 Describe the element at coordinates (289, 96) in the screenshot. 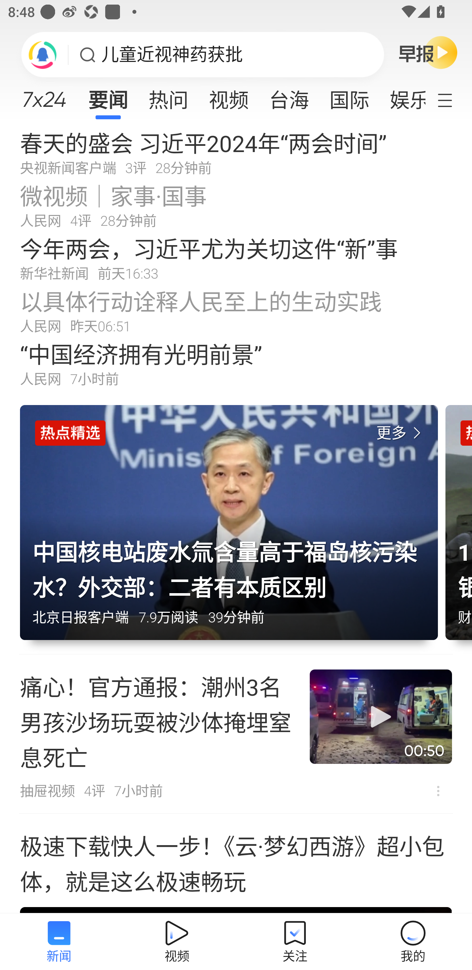

I see `台海` at that location.